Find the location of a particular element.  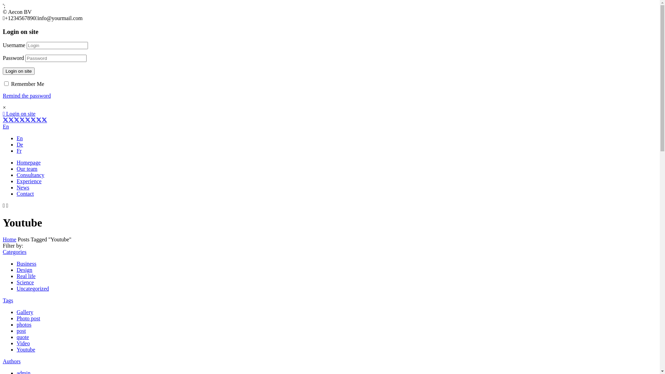

Fr is located at coordinates (19, 151).